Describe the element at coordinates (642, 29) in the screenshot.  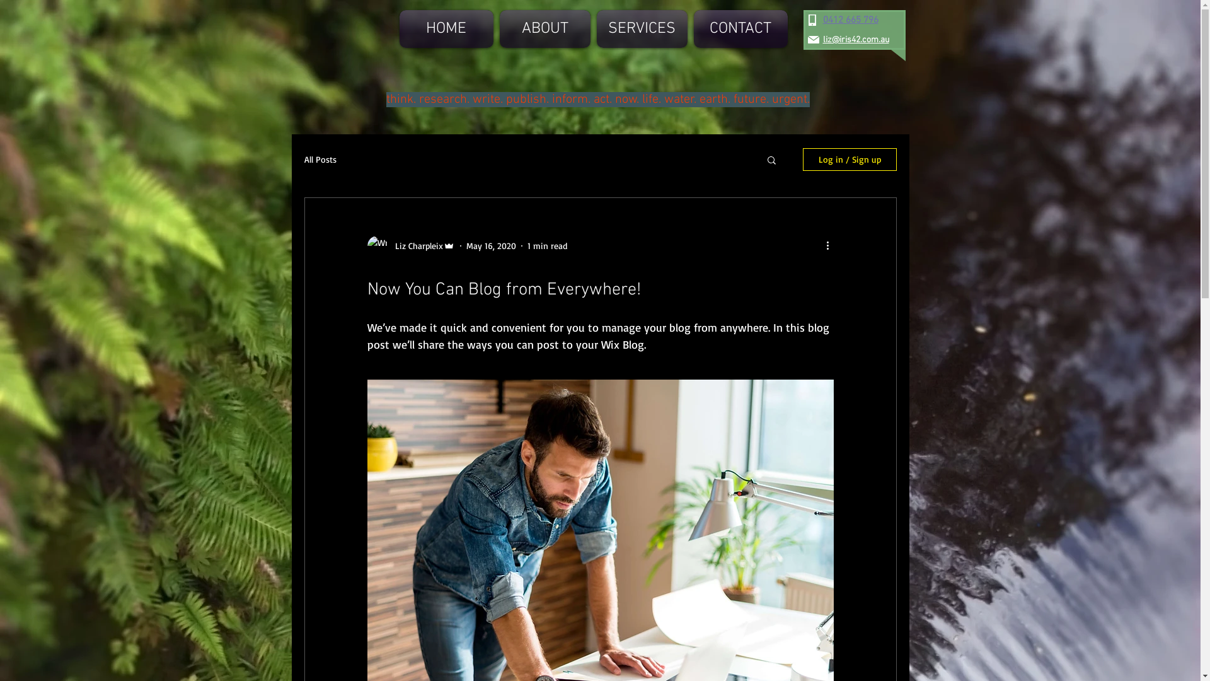
I see `SERVICES` at that location.